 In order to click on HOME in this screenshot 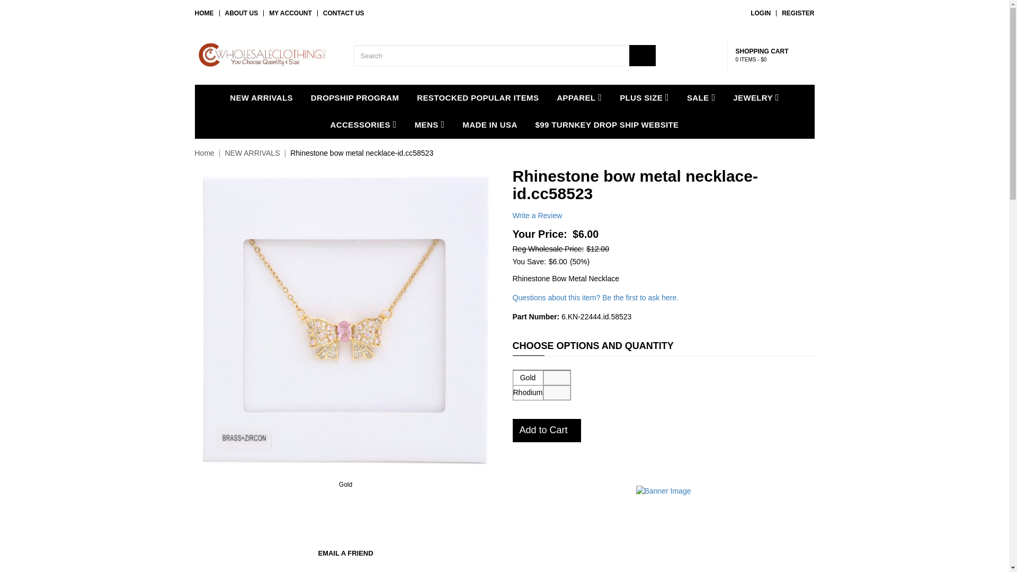, I will do `click(204, 13)`.